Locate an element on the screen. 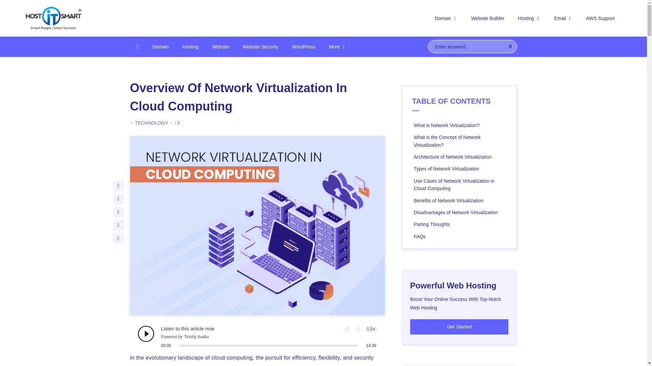  Hosting is located at coordinates (529, 18).